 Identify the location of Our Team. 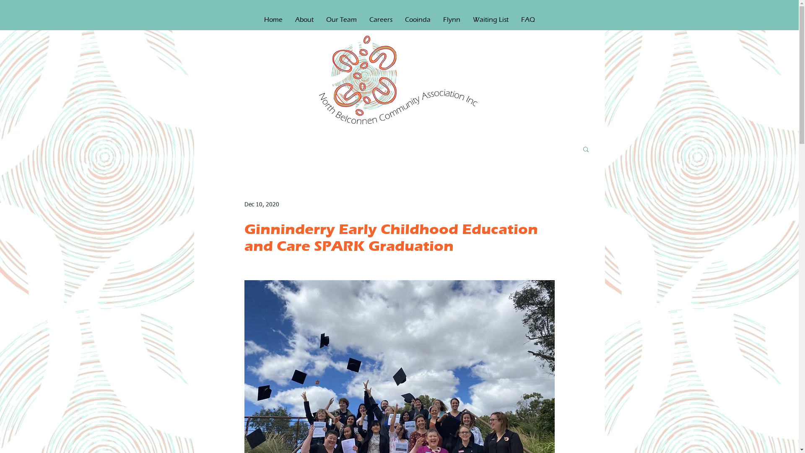
(341, 20).